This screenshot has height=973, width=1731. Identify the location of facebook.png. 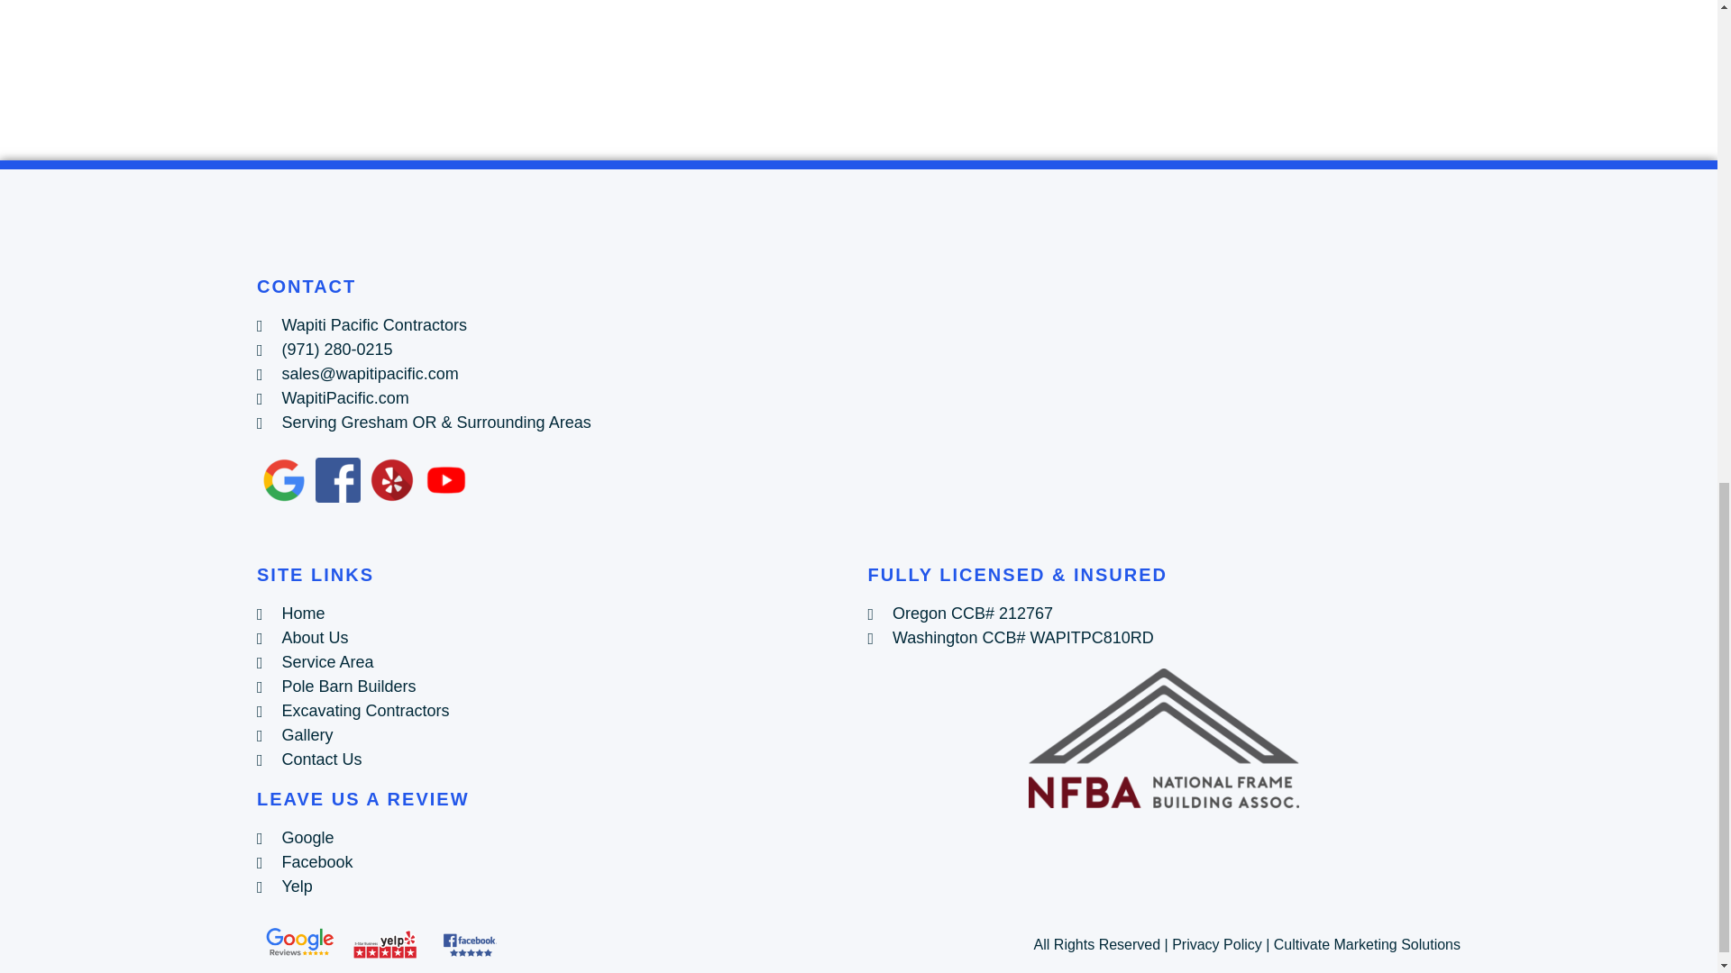
(337, 479).